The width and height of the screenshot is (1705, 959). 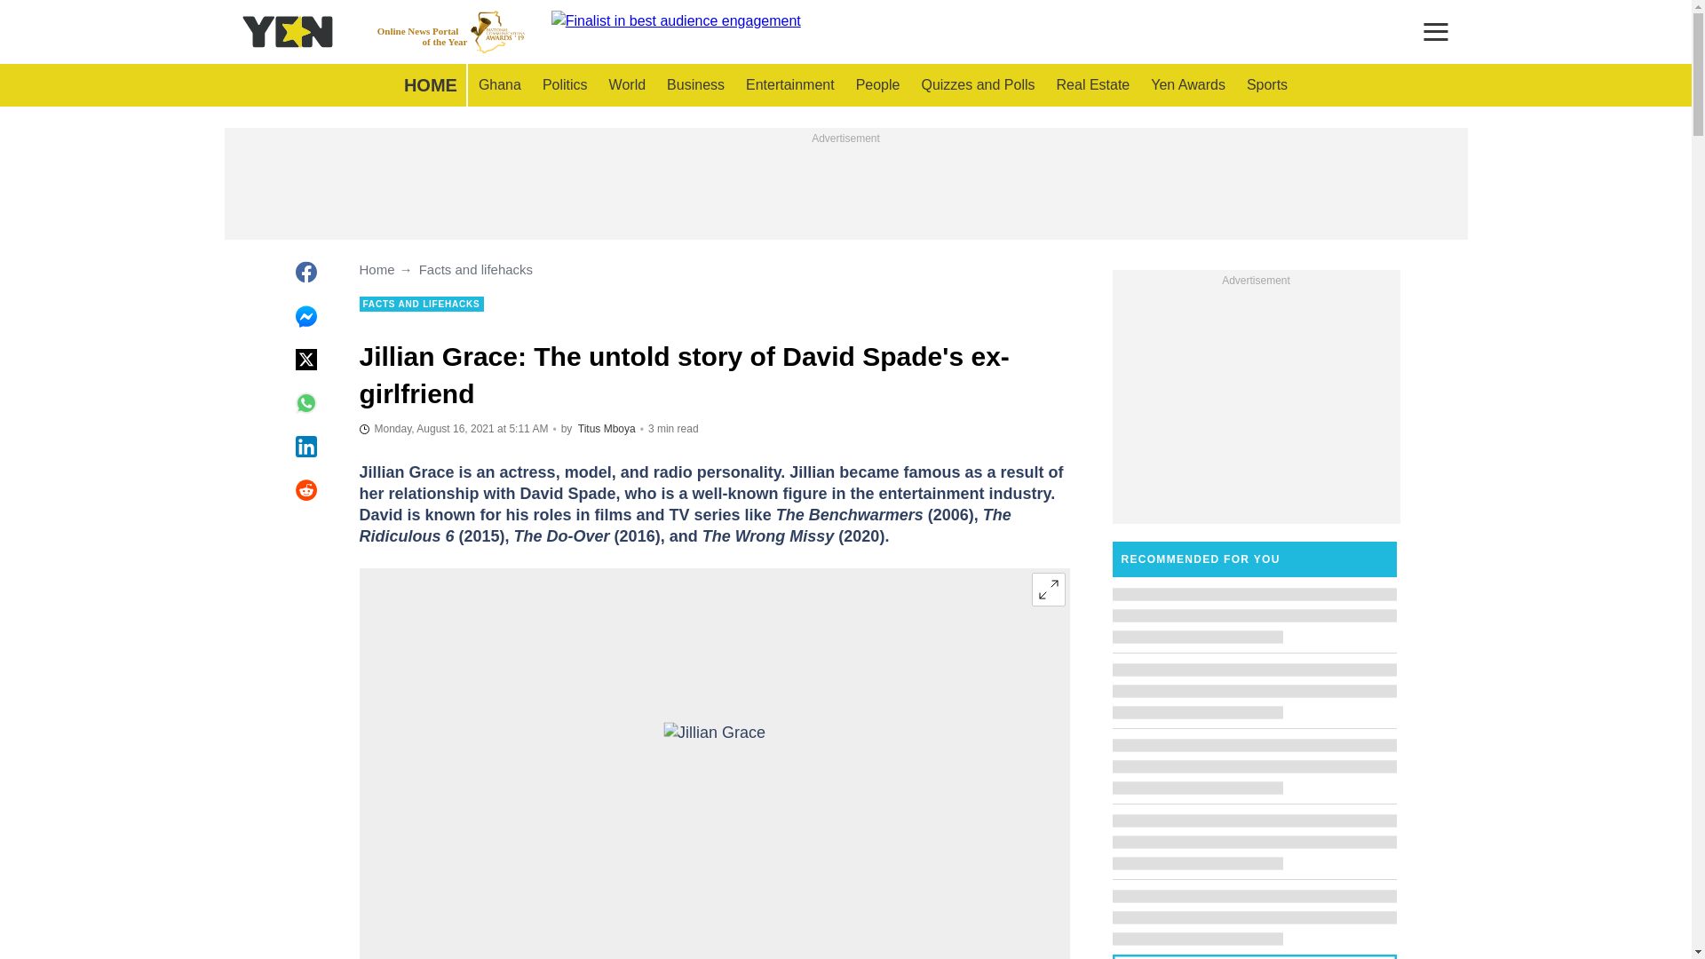 What do you see at coordinates (627, 85) in the screenshot?
I see `HOME` at bounding box center [627, 85].